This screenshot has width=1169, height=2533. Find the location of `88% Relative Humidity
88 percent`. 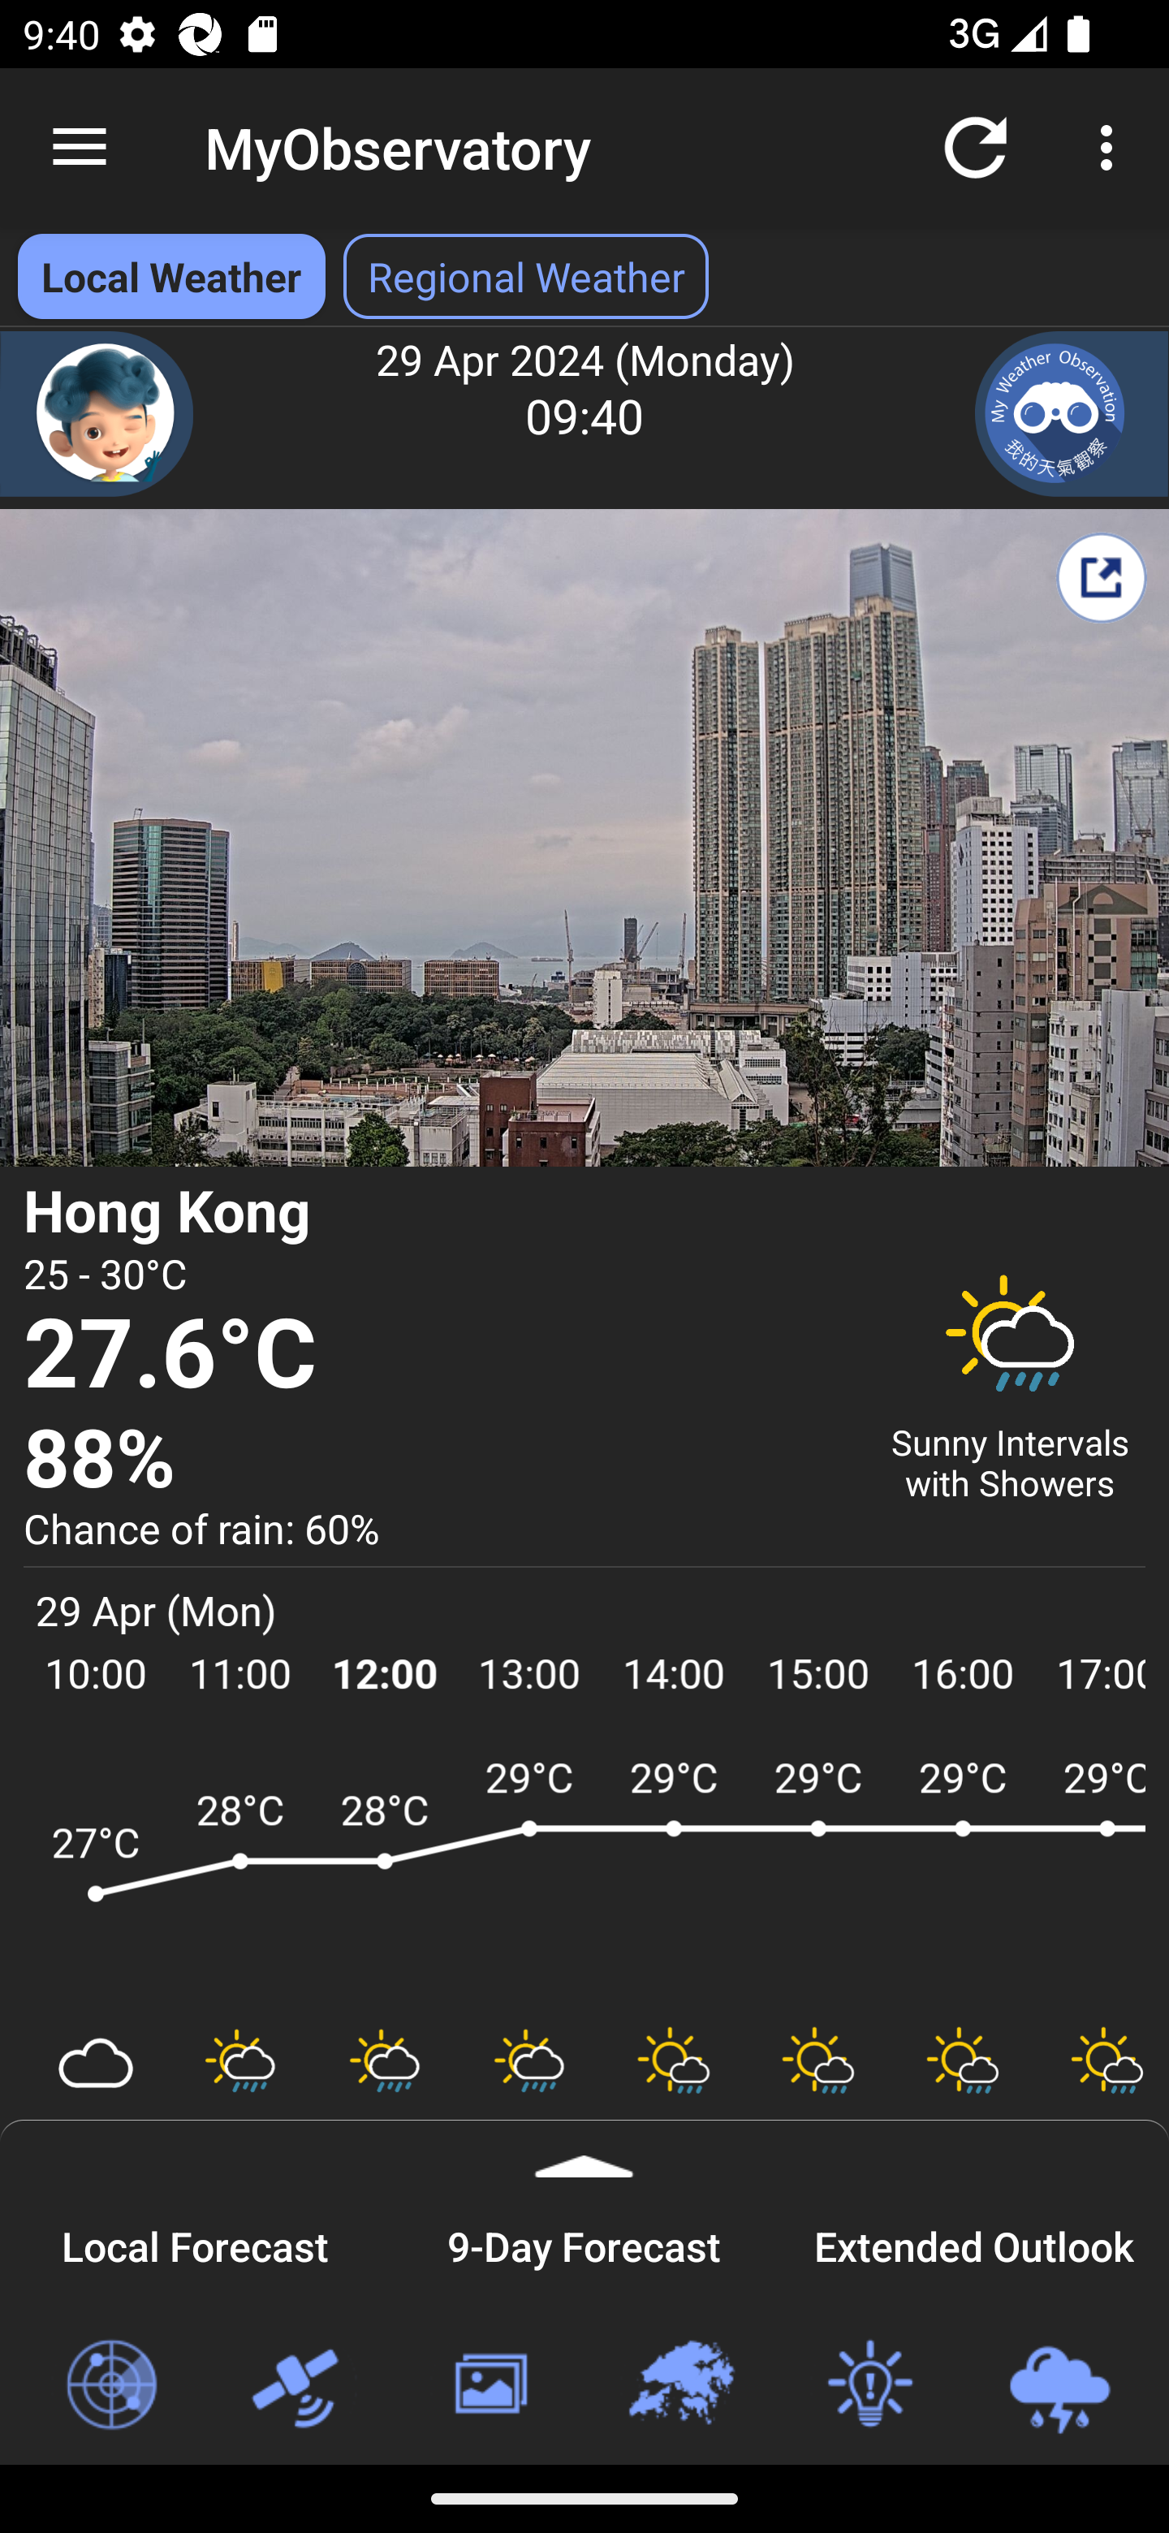

88% Relative Humidity
88 percent is located at coordinates (437, 1460).